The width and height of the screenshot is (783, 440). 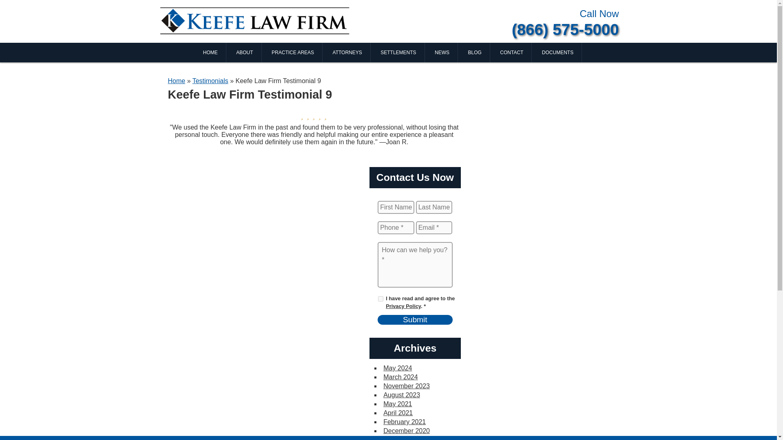 I want to click on Privacy Policy, so click(x=403, y=306).